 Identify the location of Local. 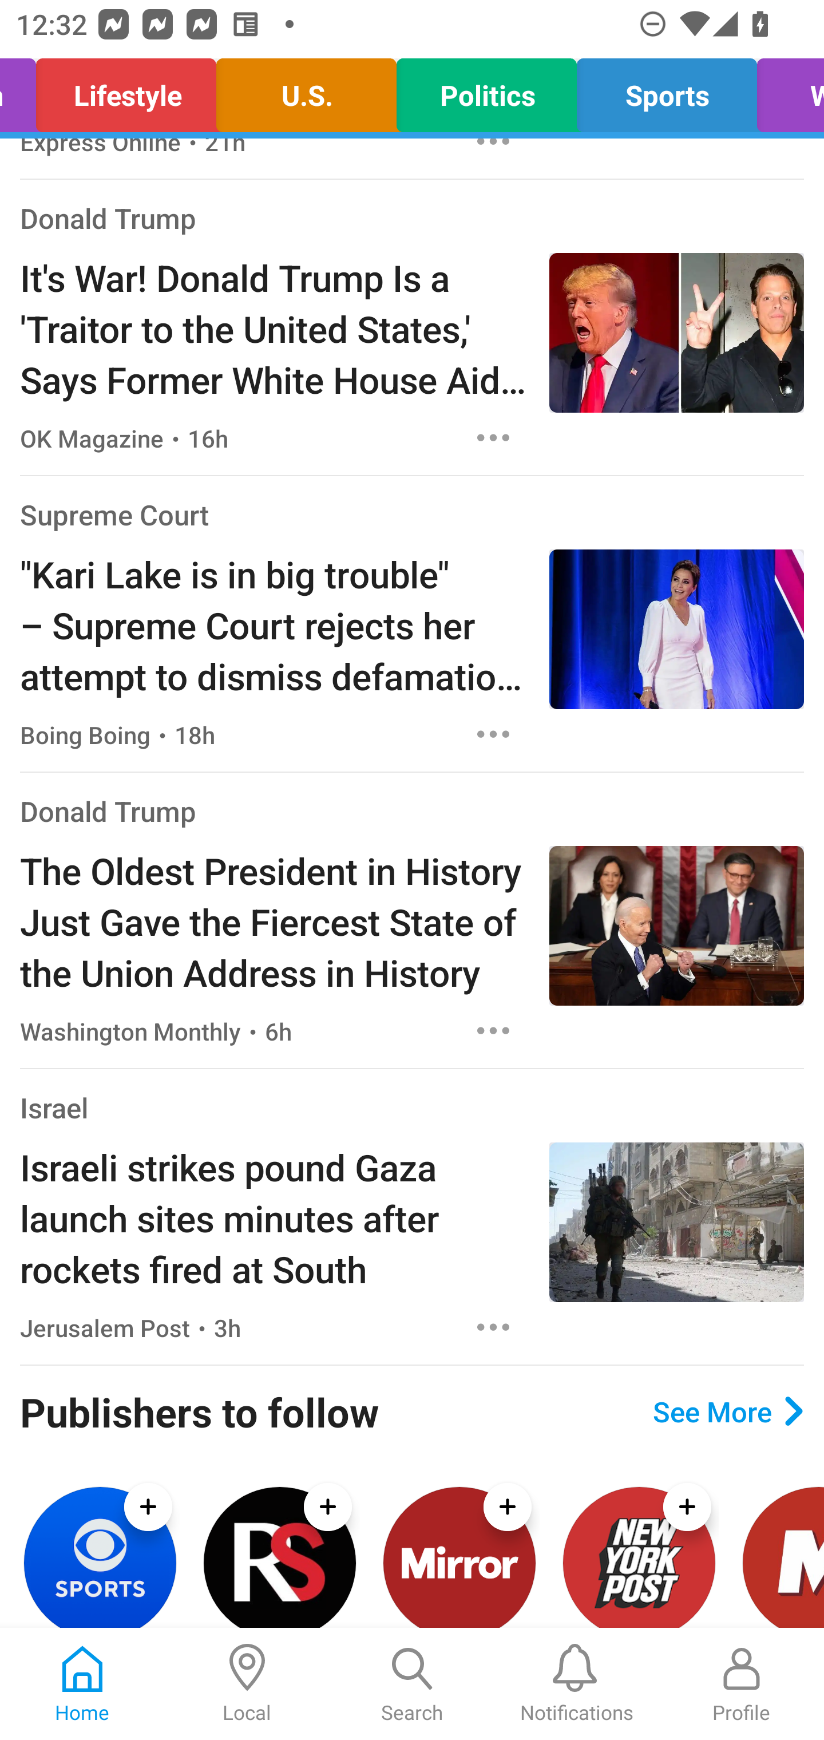
(247, 1684).